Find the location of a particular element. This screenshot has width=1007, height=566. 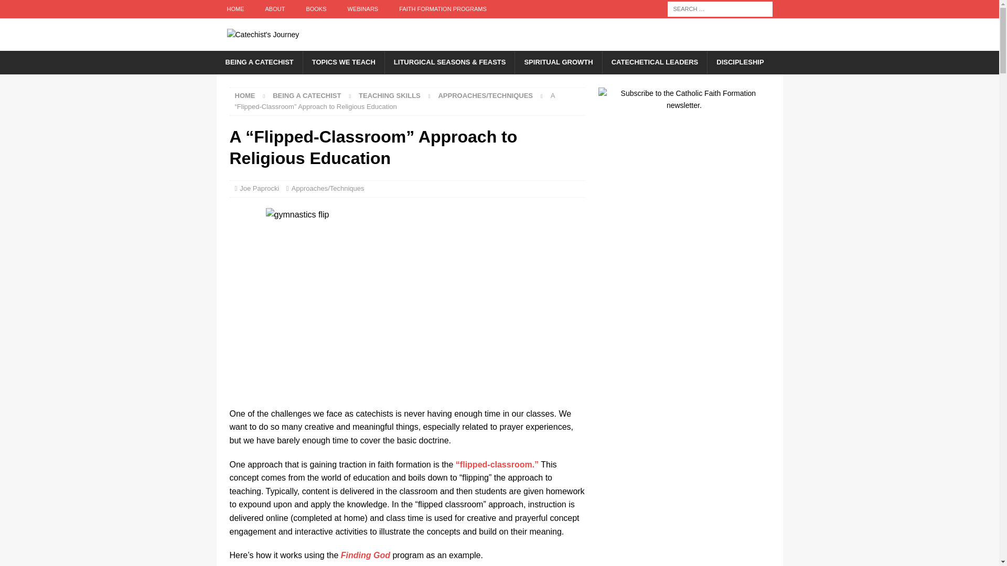

HOME is located at coordinates (235, 9).